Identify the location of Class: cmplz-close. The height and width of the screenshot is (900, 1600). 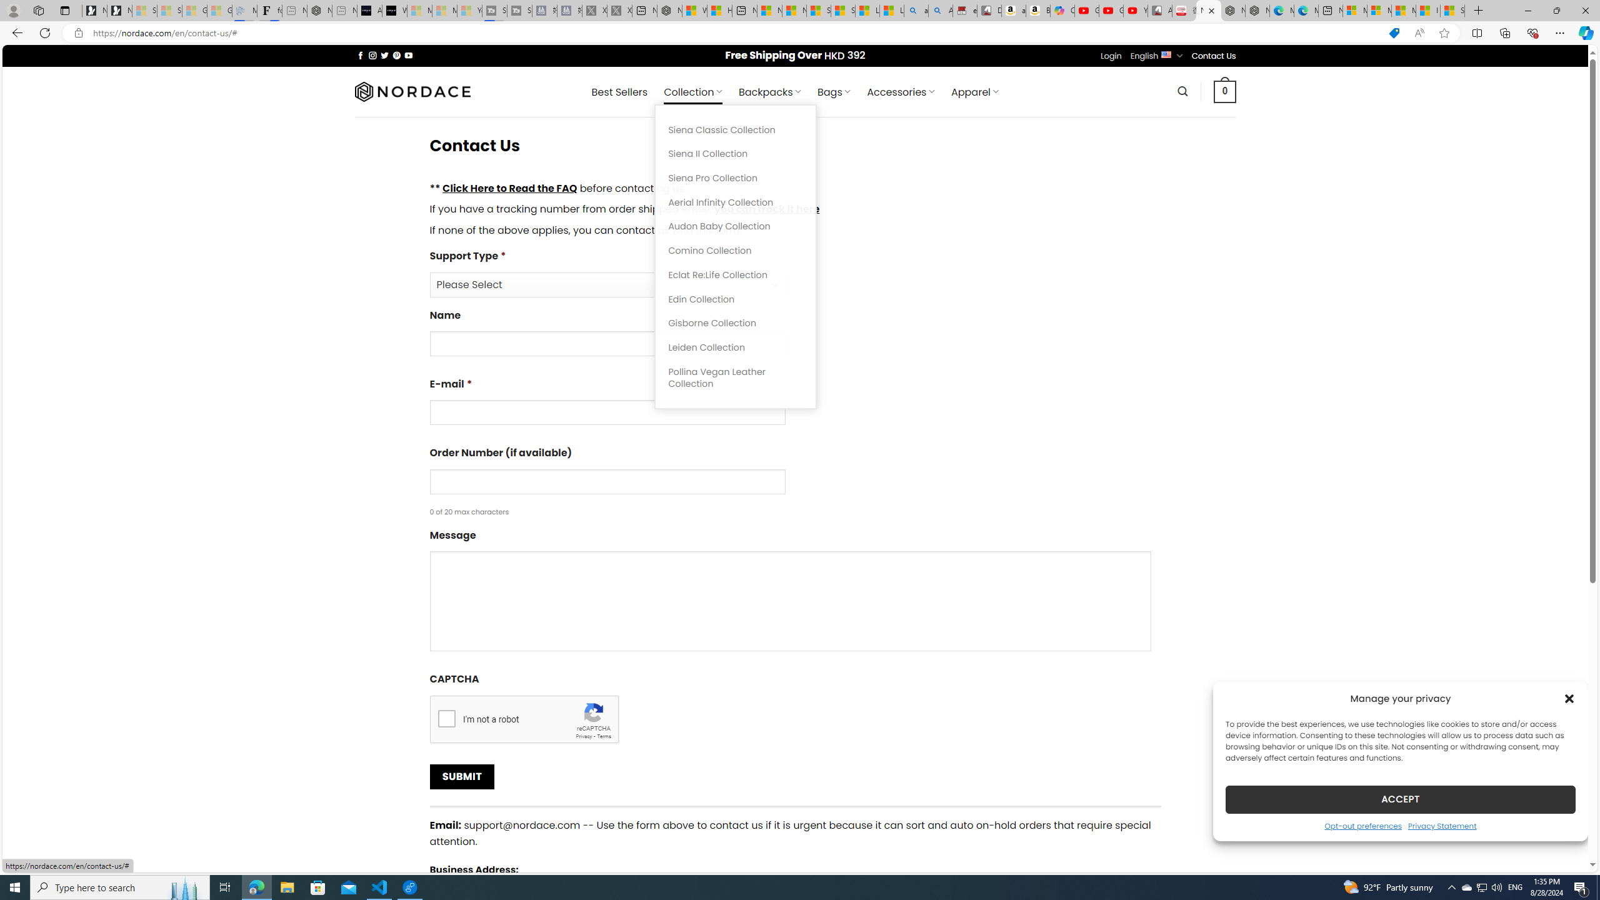
(1569, 698).